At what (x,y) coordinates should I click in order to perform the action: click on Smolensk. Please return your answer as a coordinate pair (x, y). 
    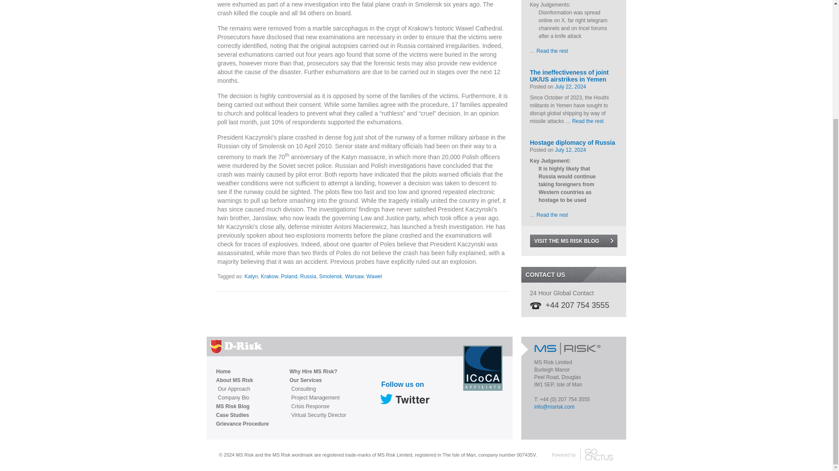
    Looking at the image, I should click on (330, 276).